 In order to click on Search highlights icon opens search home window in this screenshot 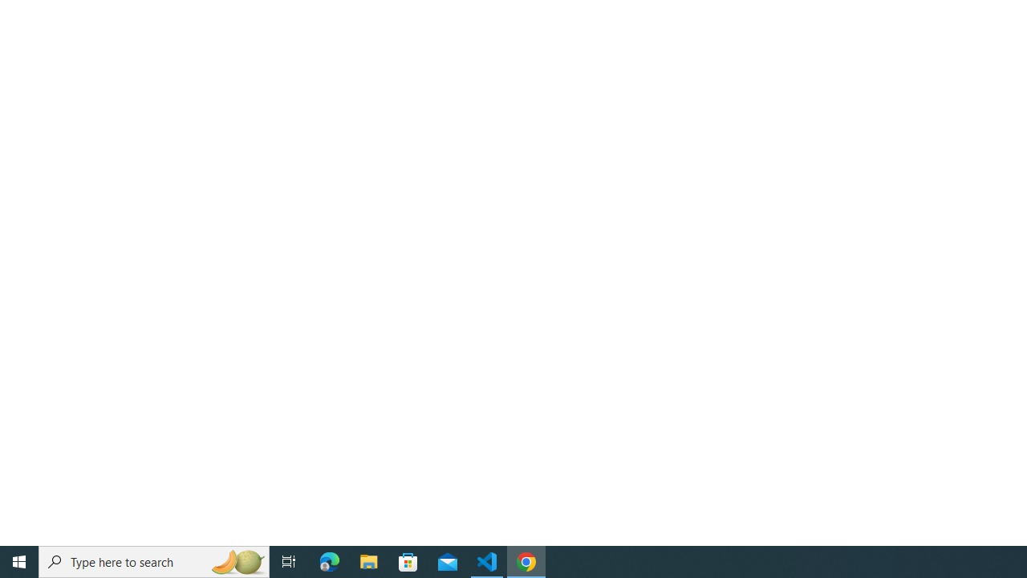, I will do `click(237, 562)`.